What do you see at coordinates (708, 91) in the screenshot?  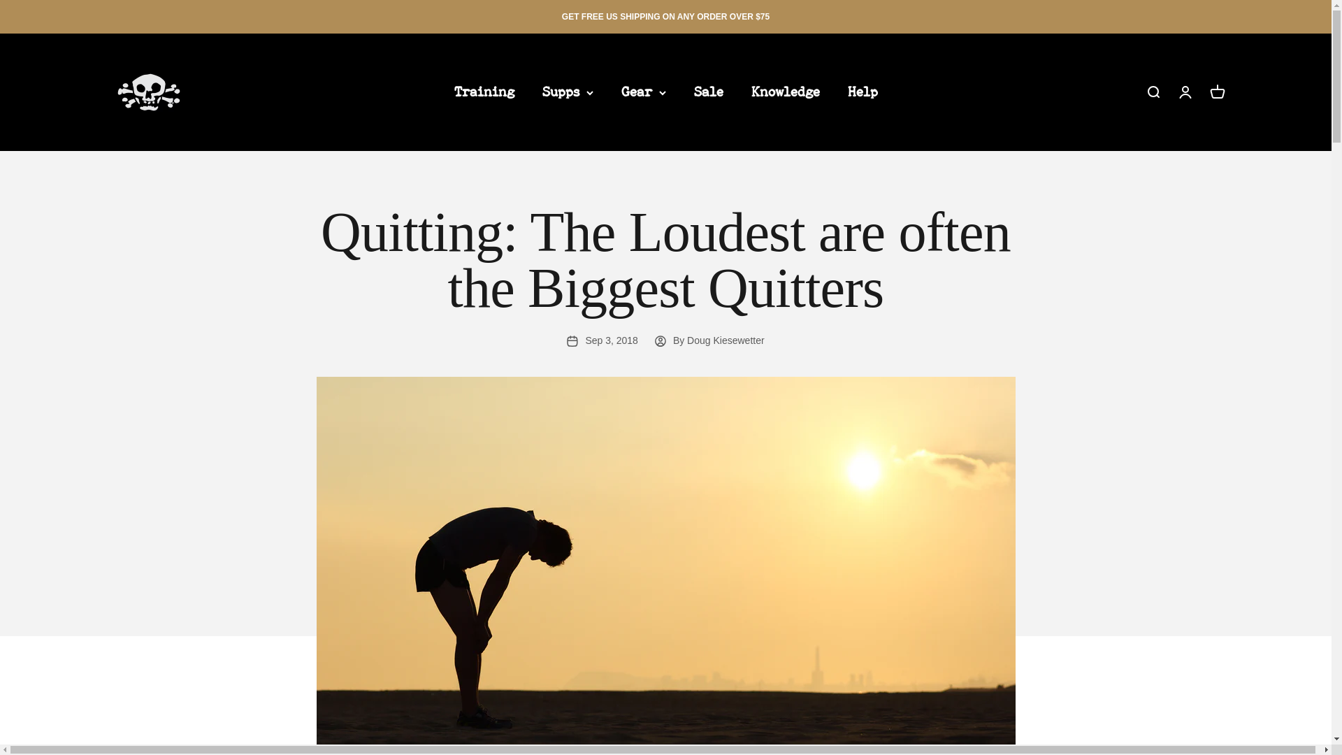 I see `Sale` at bounding box center [708, 91].